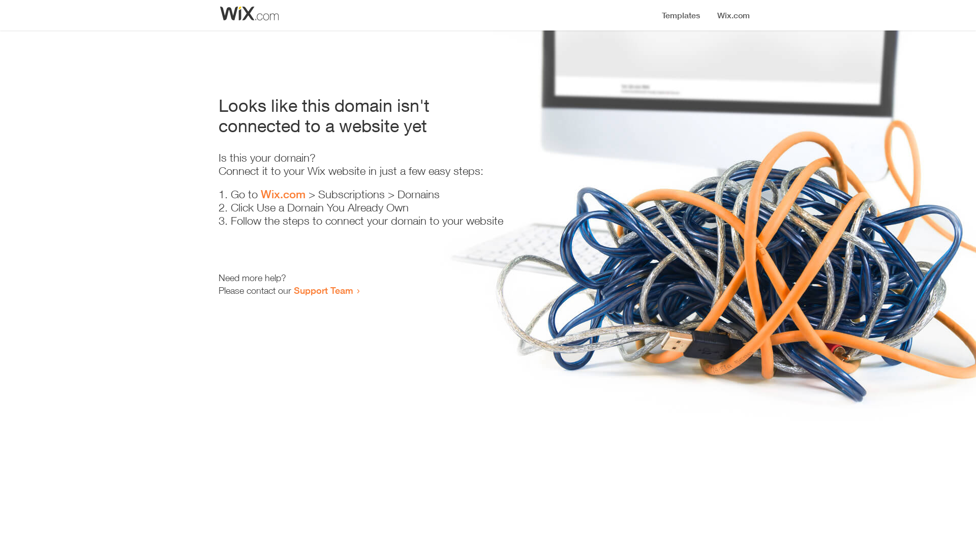 The height and width of the screenshot is (549, 976). I want to click on Support Team, so click(323, 290).